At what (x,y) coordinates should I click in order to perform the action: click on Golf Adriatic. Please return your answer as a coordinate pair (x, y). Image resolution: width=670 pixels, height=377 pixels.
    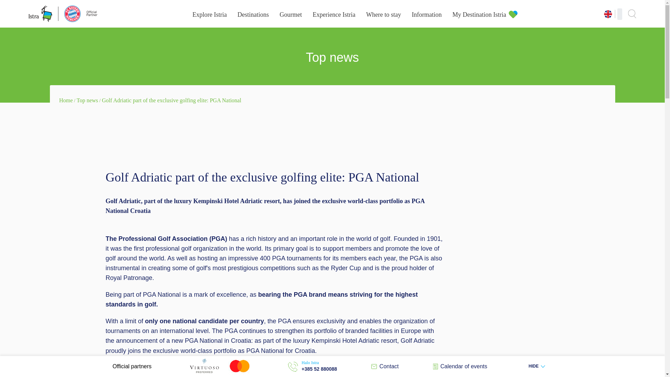
    Looking at the image, I should click on (124, 367).